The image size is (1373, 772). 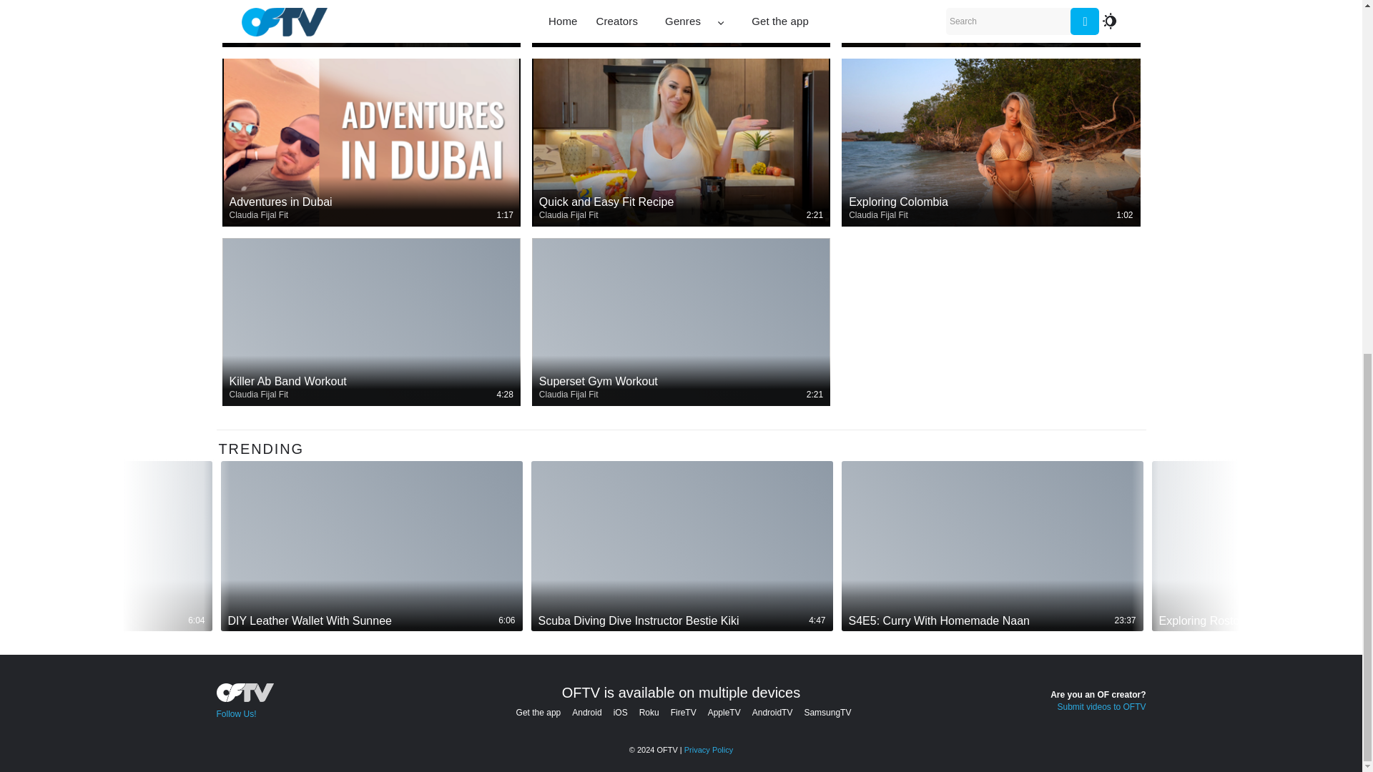 What do you see at coordinates (878, 36) in the screenshot?
I see `Claudia Fijal Fit` at bounding box center [878, 36].